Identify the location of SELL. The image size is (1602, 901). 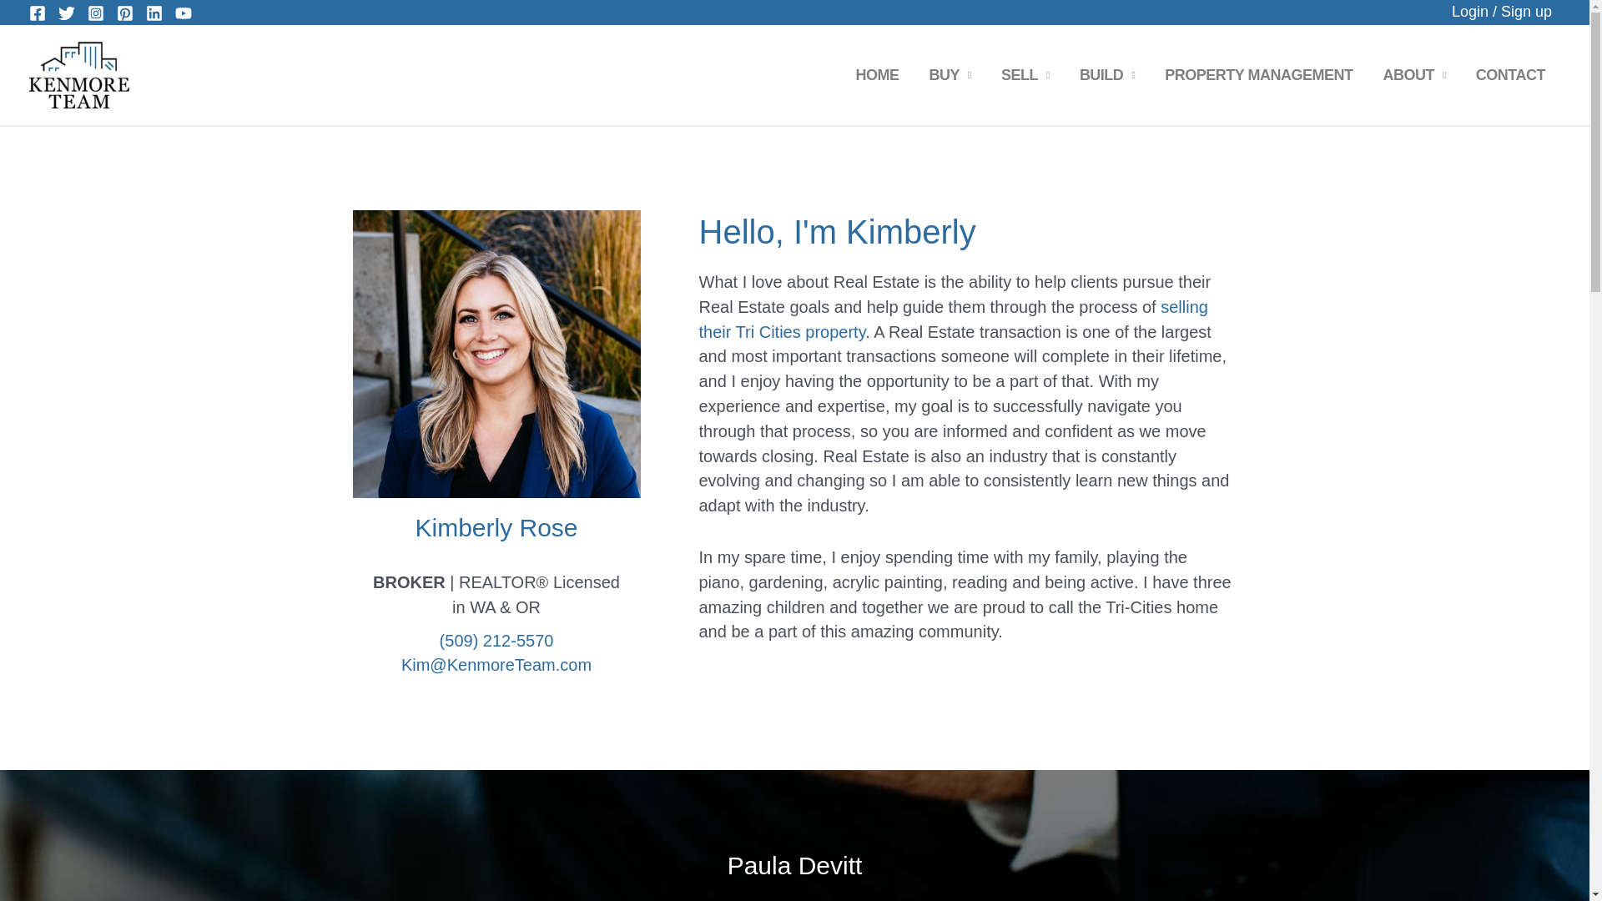
(1025, 74).